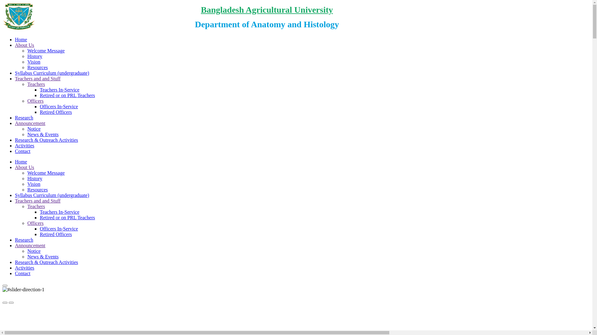 The width and height of the screenshot is (597, 335). Describe the element at coordinates (59, 229) in the screenshot. I see `Officers In-Service` at that location.